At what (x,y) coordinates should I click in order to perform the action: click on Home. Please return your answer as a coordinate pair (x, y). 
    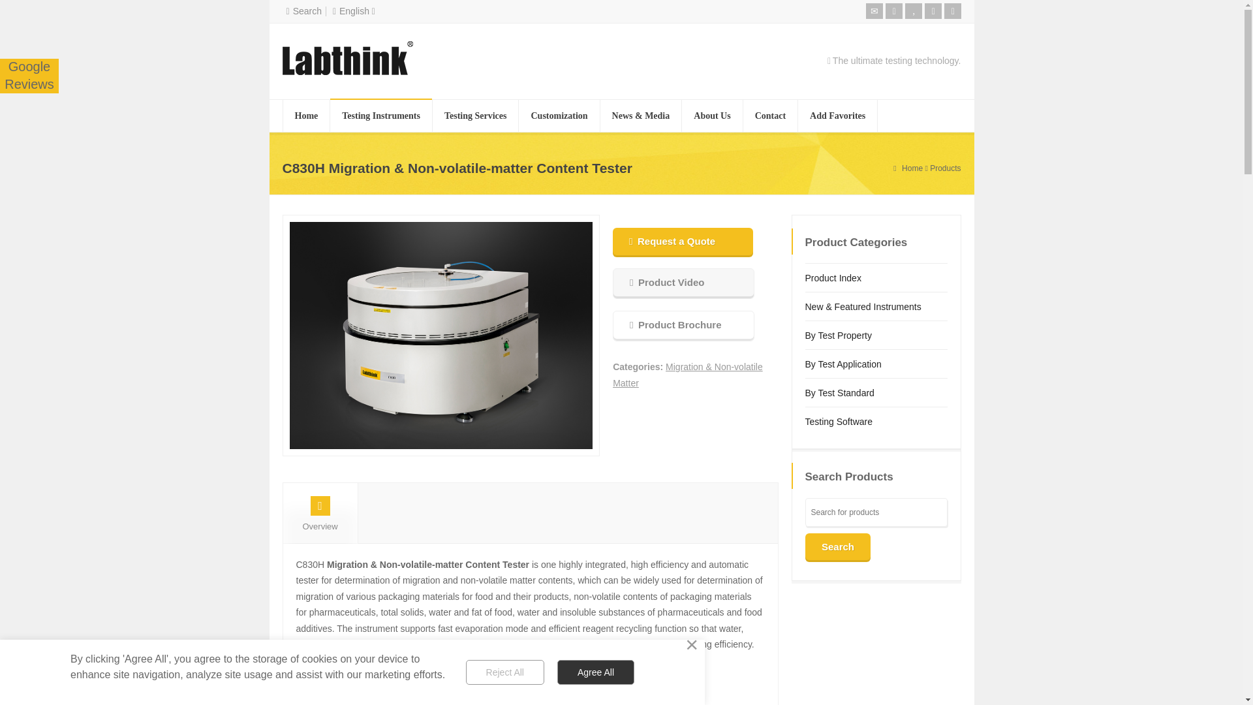
    Looking at the image, I should click on (307, 116).